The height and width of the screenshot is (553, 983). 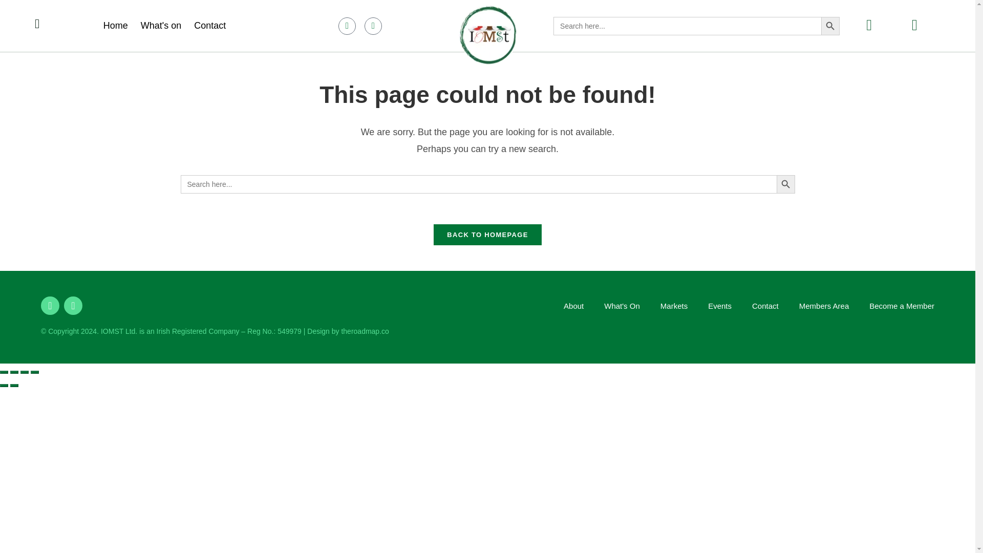 What do you see at coordinates (830, 26) in the screenshot?
I see `SEARCH BUTTON` at bounding box center [830, 26].